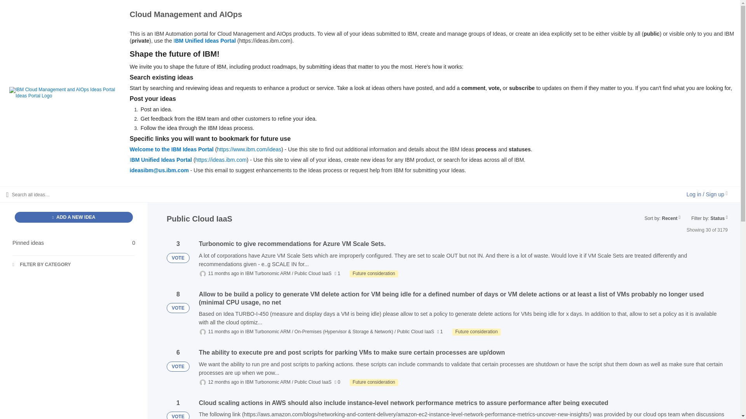 The height and width of the screenshot is (419, 746). What do you see at coordinates (74, 243) in the screenshot?
I see `FILTER BY CATEGORY` at bounding box center [74, 243].